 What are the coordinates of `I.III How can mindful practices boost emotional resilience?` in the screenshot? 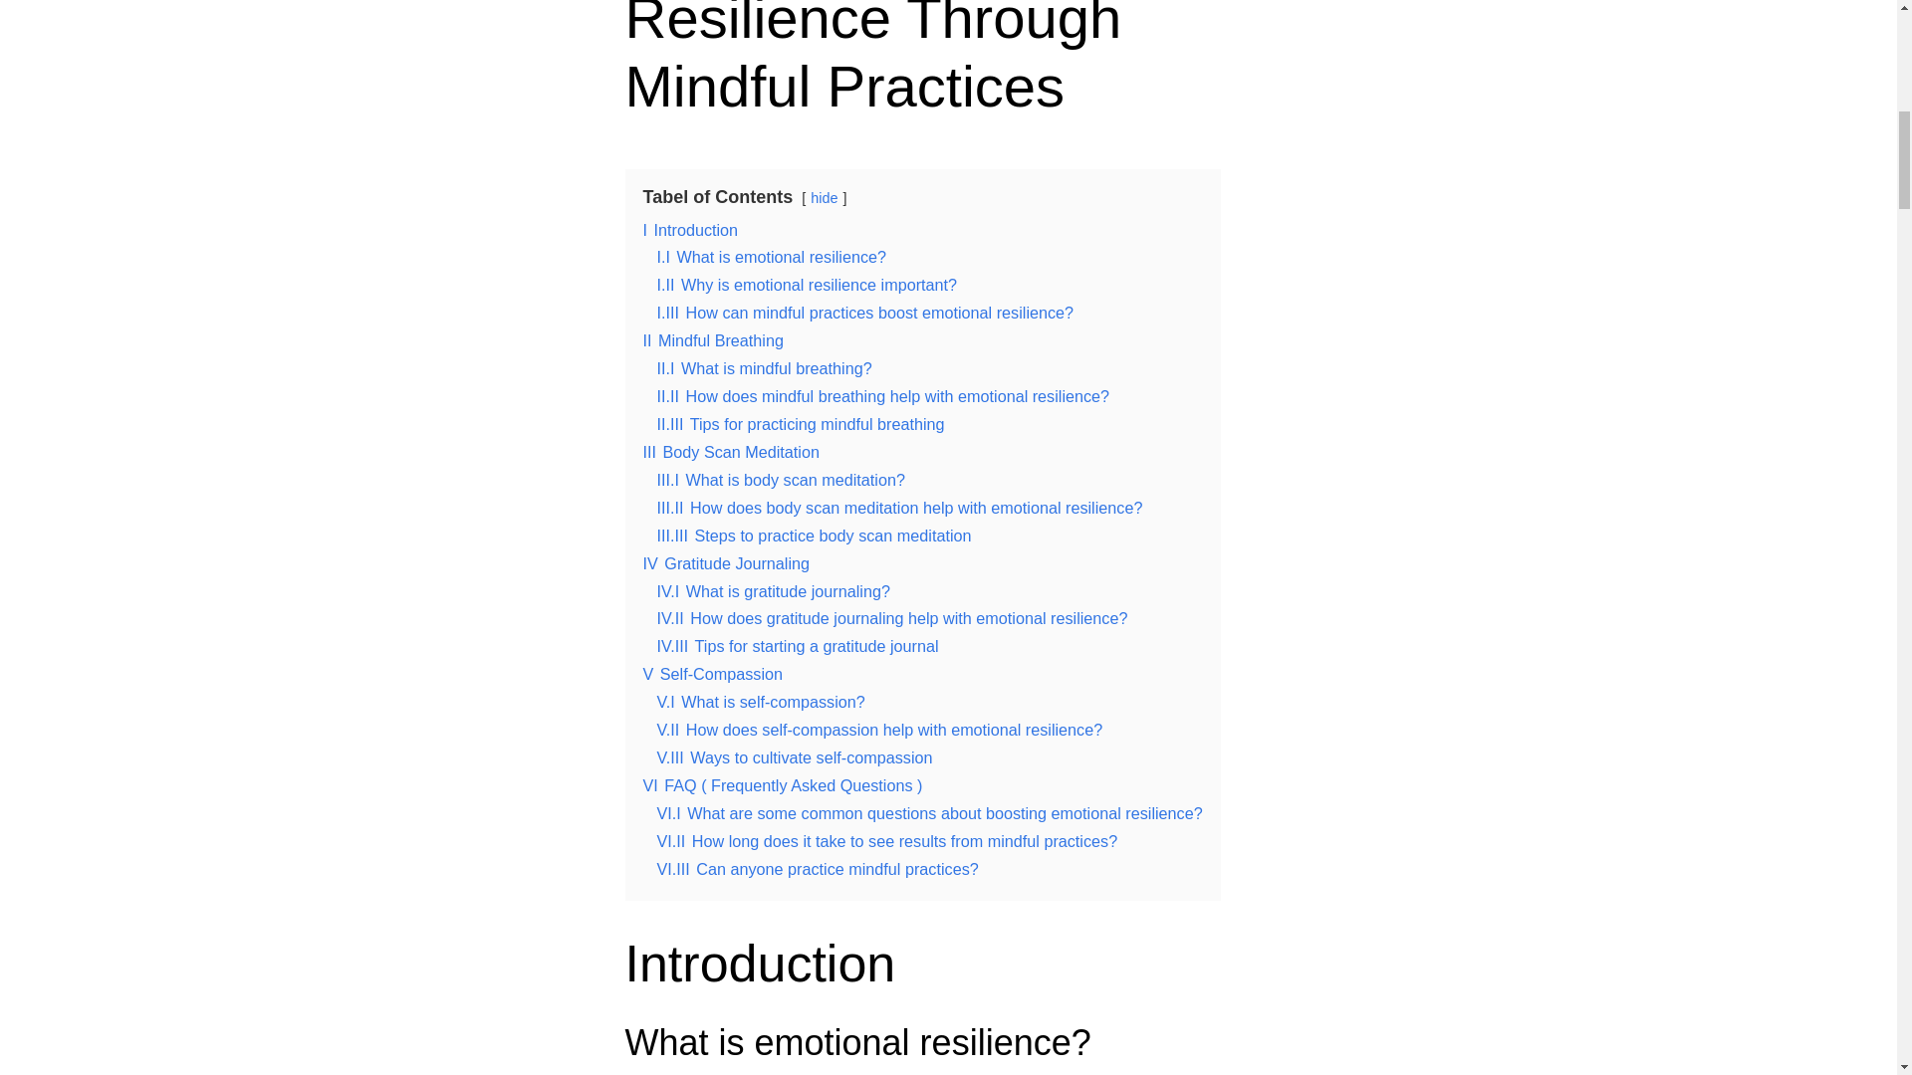 It's located at (866, 312).